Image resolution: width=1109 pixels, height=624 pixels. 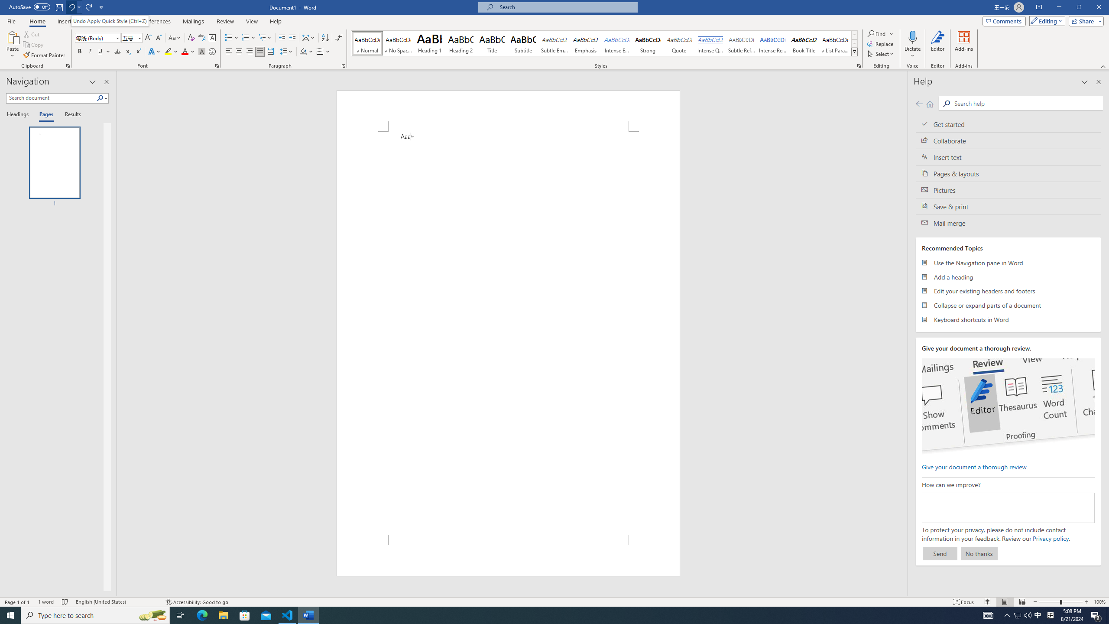 What do you see at coordinates (1099, 602) in the screenshot?
I see `Zoom 100%` at bounding box center [1099, 602].